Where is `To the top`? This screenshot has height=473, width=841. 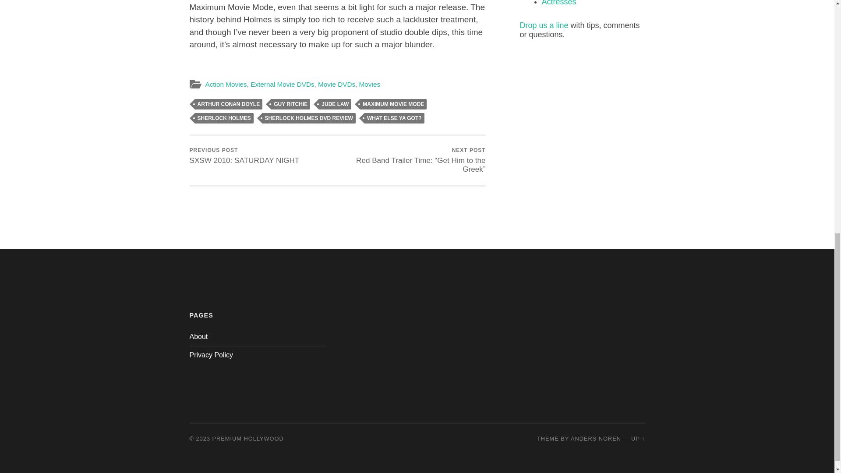 To the top is located at coordinates (638, 438).